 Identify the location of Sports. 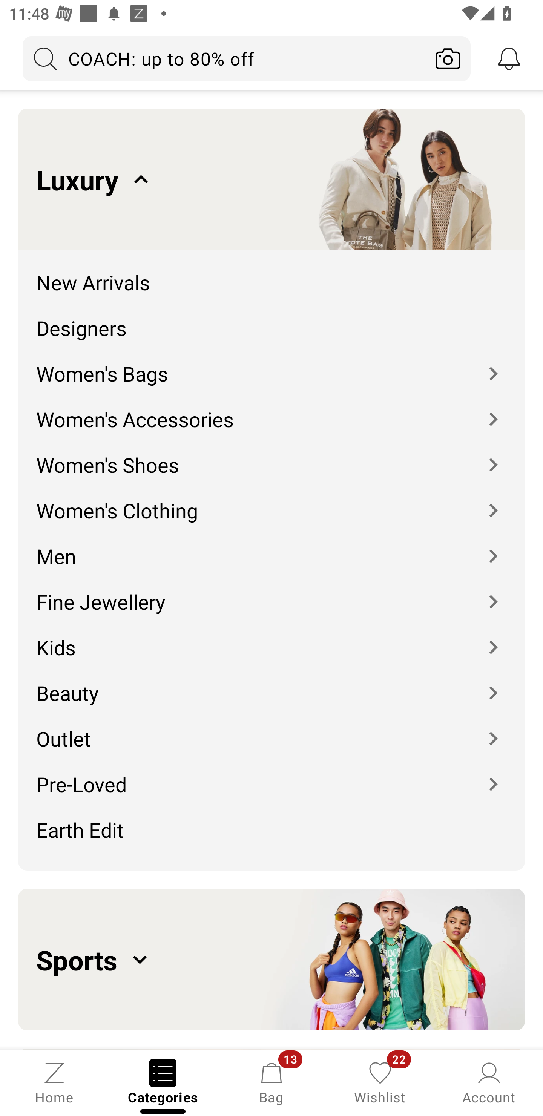
(271, 959).